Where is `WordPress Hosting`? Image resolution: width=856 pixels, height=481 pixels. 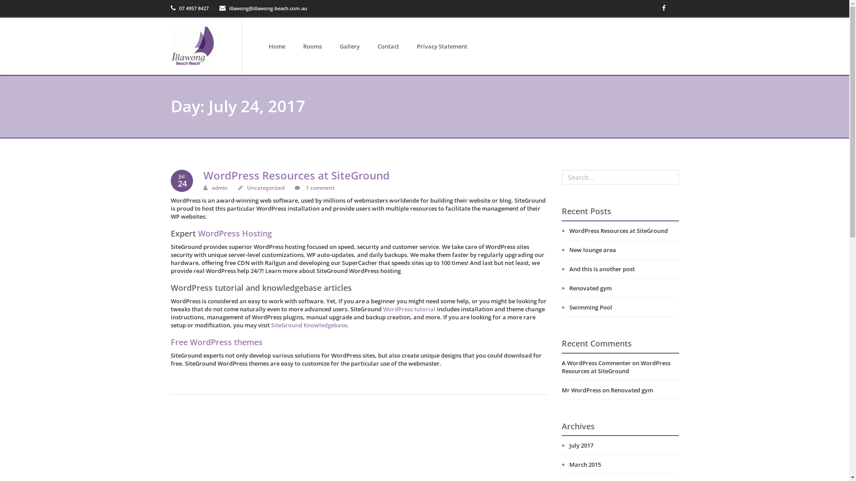 WordPress Hosting is located at coordinates (235, 233).